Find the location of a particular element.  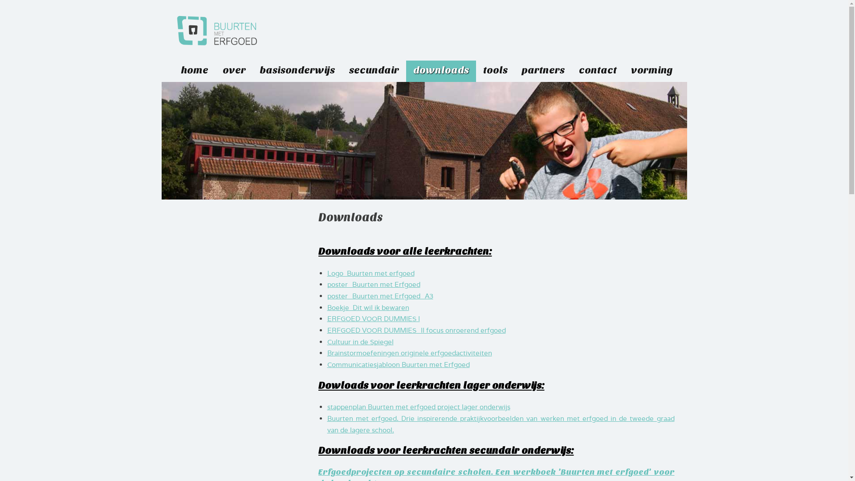

ERFGOED VOOR DUMMIES I is located at coordinates (373, 319).